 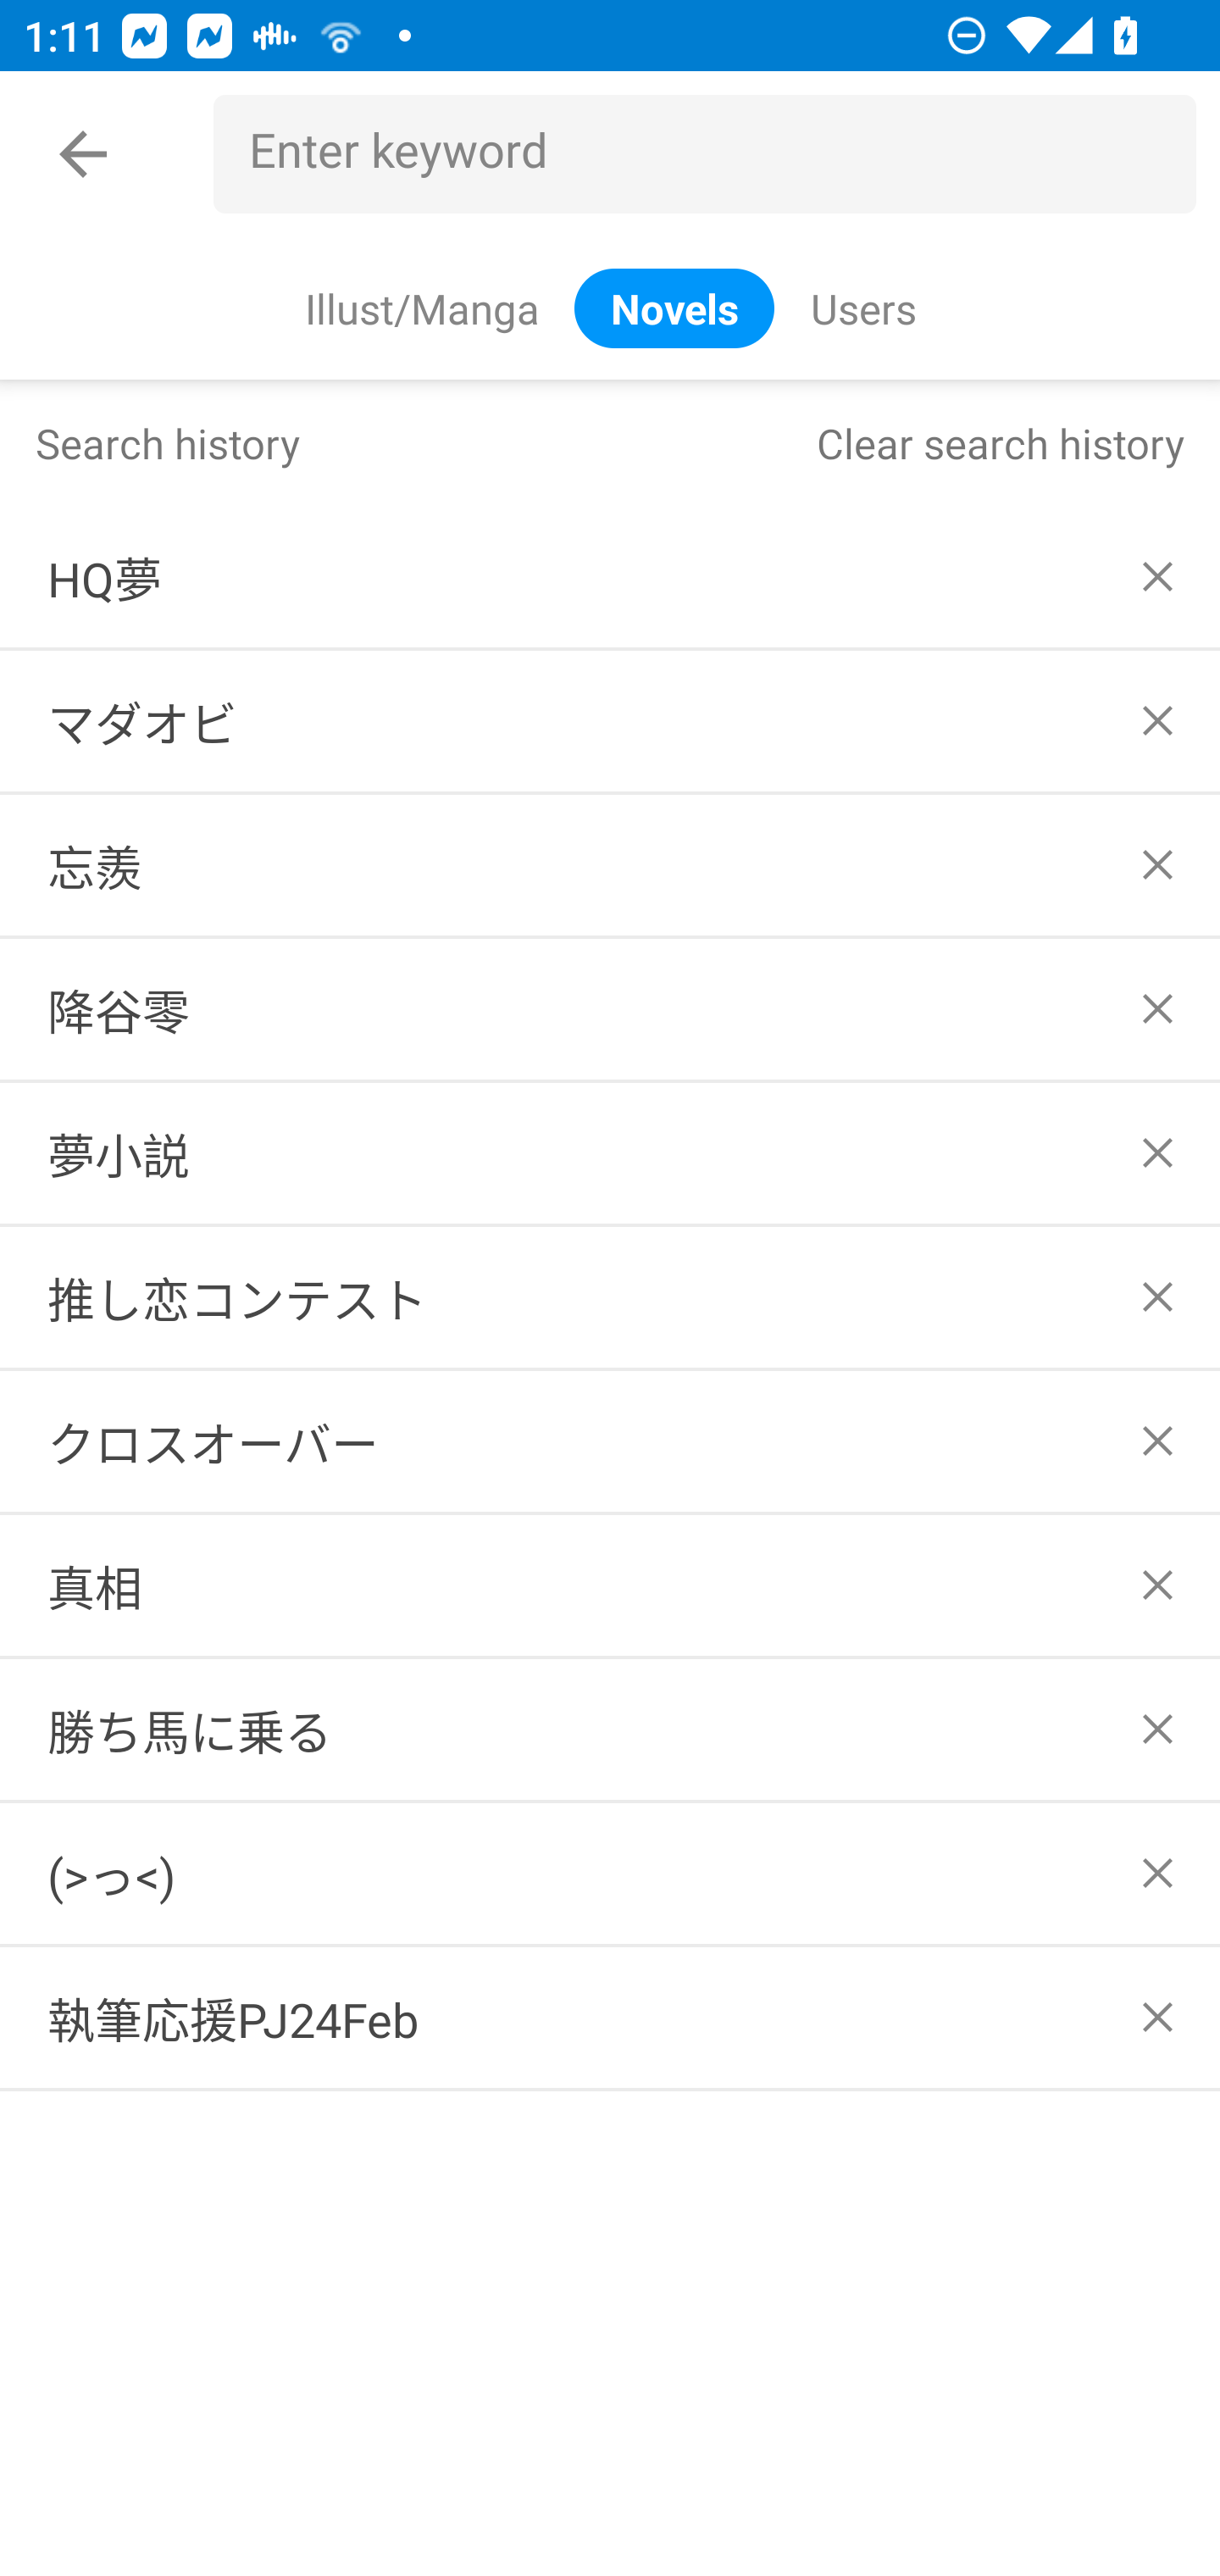 I want to click on HQ夢, so click(x=610, y=576).